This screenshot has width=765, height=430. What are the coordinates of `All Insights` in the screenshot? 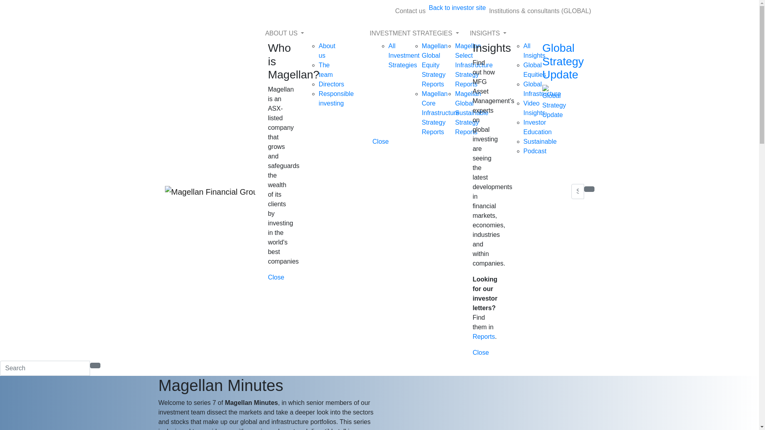 It's located at (535, 51).